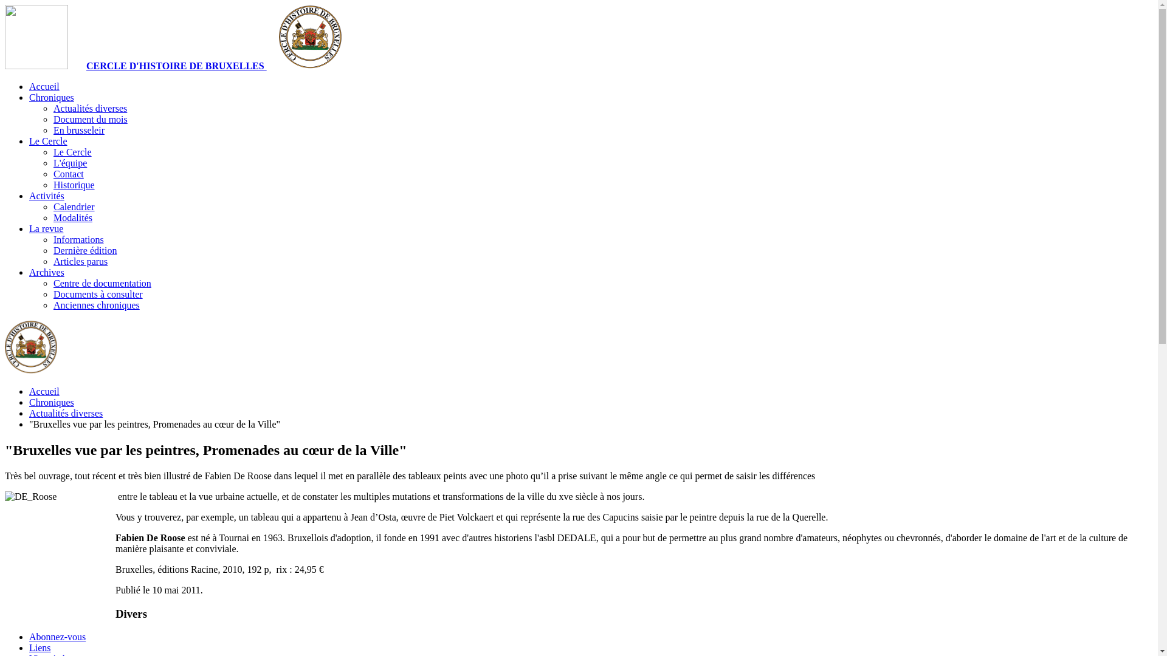 The image size is (1167, 656). I want to click on Chroniques, so click(52, 97).